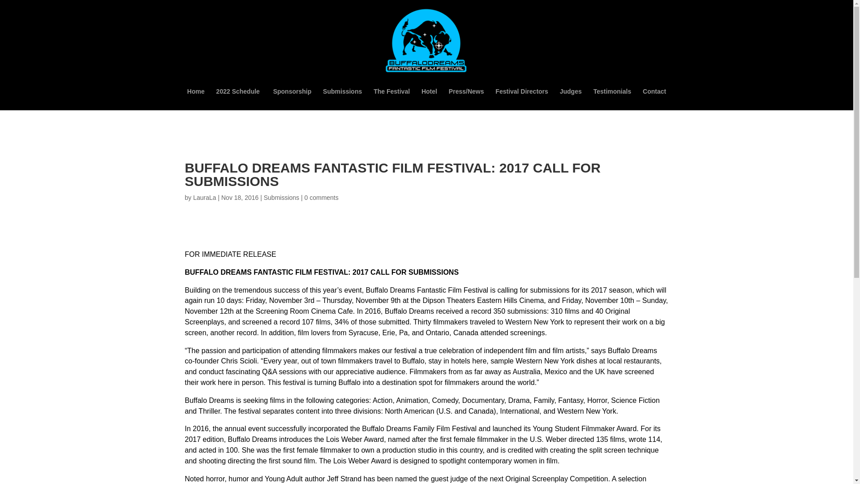 Image resolution: width=860 pixels, height=484 pixels. I want to click on Sponsorship, so click(292, 99).